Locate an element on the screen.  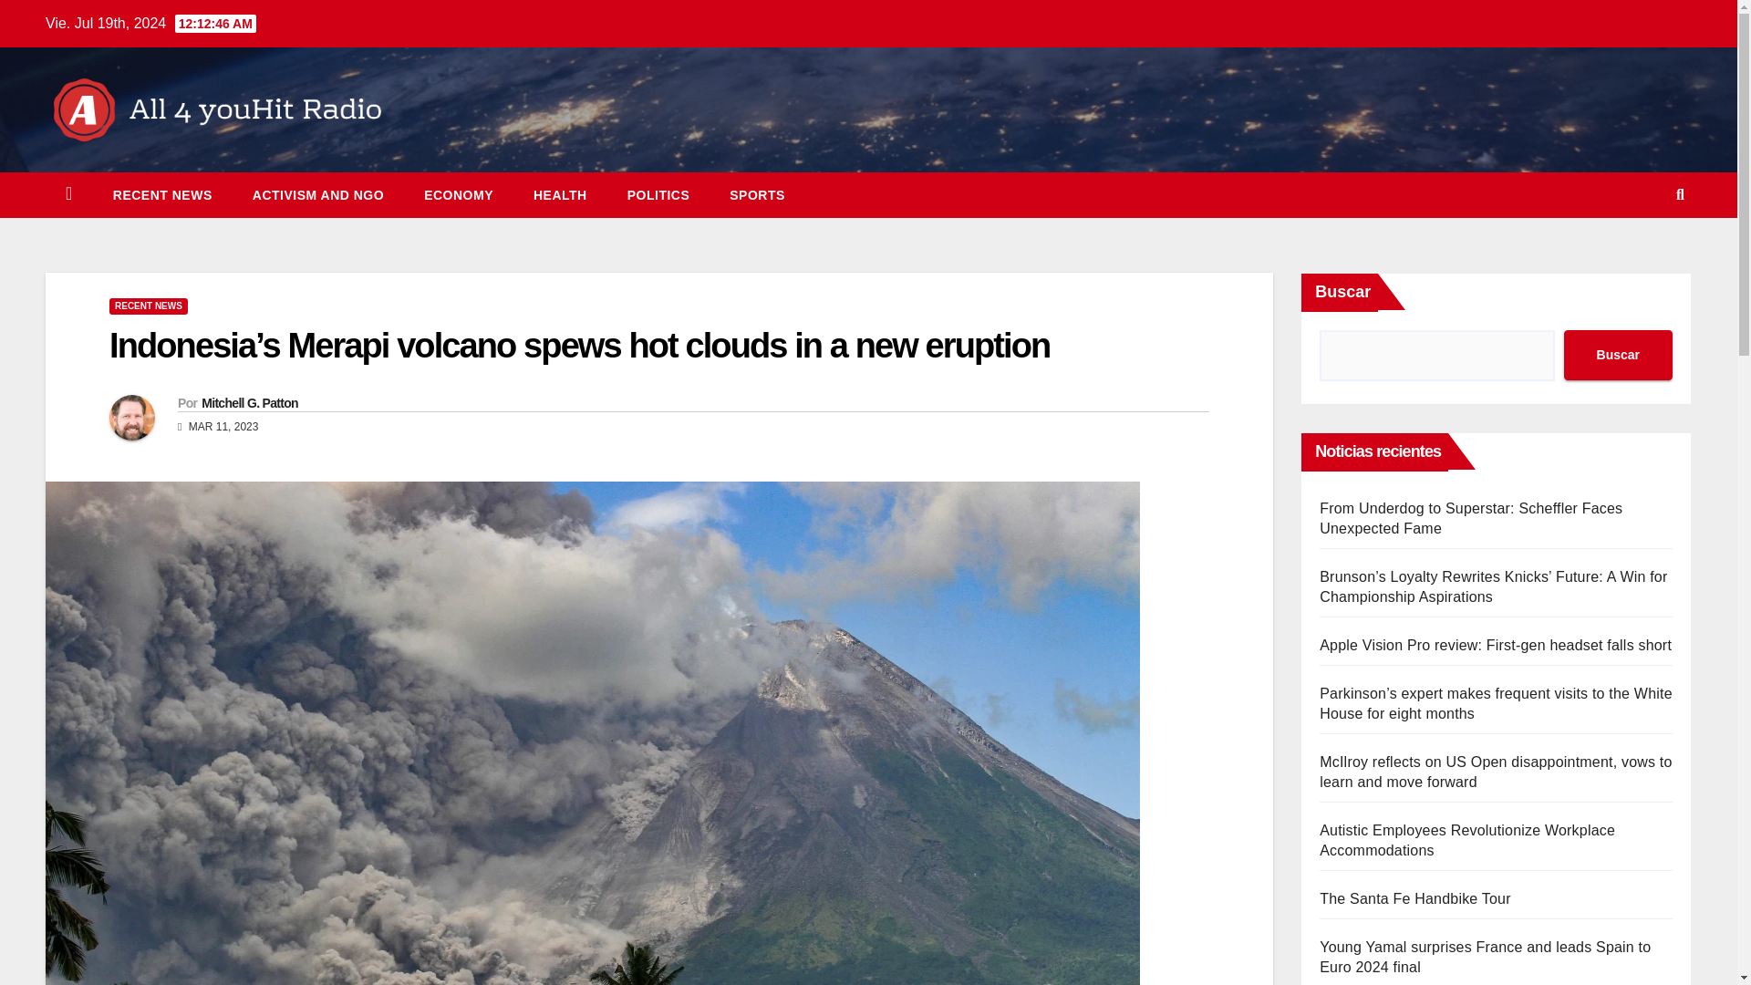
ECONOMY is located at coordinates (458, 195).